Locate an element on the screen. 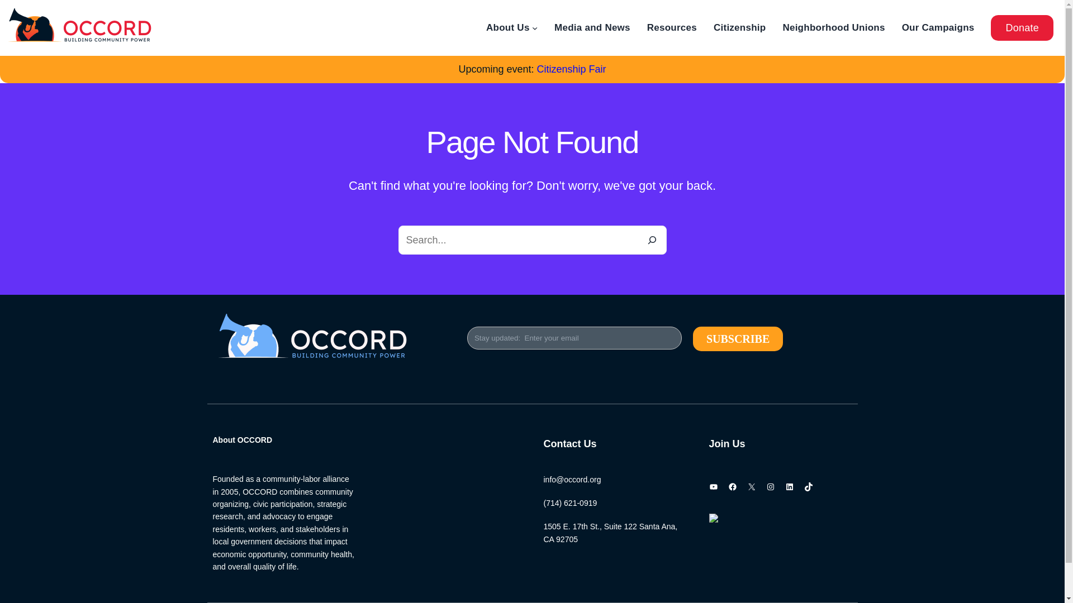 The image size is (1073, 603). 1505 E. 17th St., Suite 122 Santa Ana, CA 92705 is located at coordinates (610, 533).